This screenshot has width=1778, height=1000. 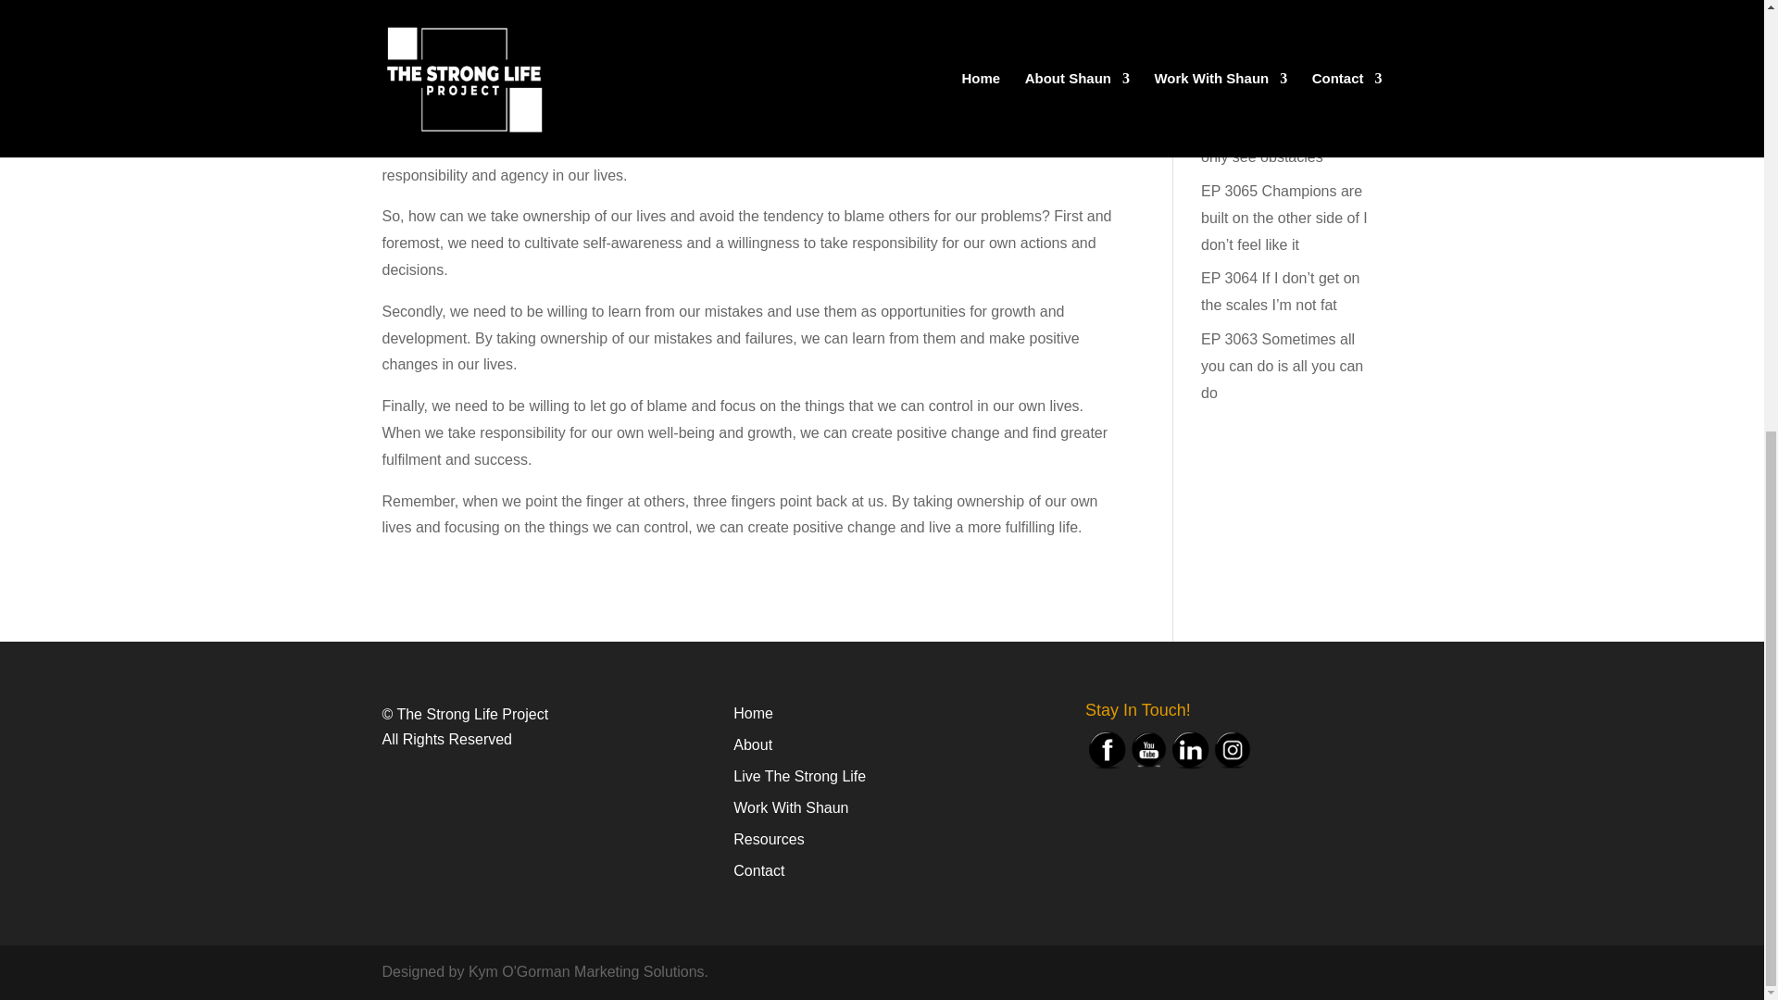 I want to click on Play in new window, so click(x=507, y=37).